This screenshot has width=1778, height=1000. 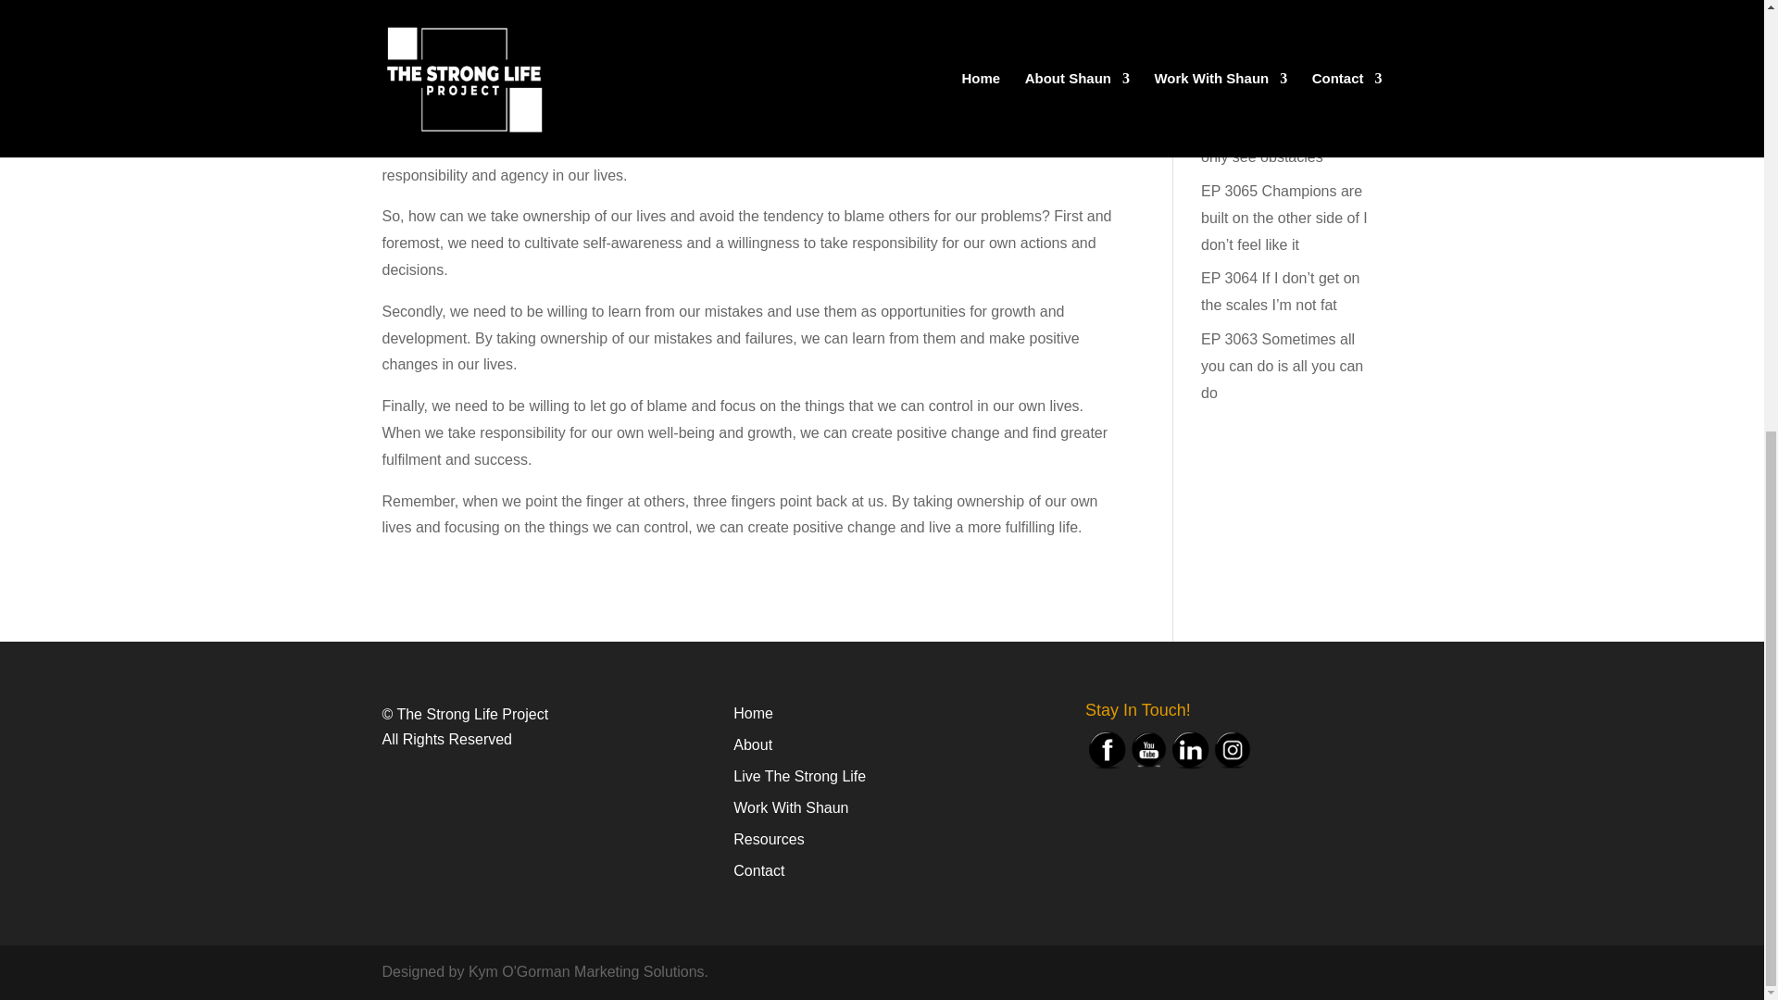 I want to click on Play in new window, so click(x=507, y=37).